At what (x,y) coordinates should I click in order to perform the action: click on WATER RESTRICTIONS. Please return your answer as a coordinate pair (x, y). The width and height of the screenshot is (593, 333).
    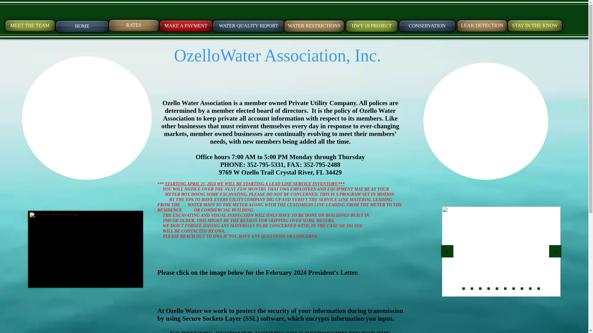
    Looking at the image, I should click on (314, 26).